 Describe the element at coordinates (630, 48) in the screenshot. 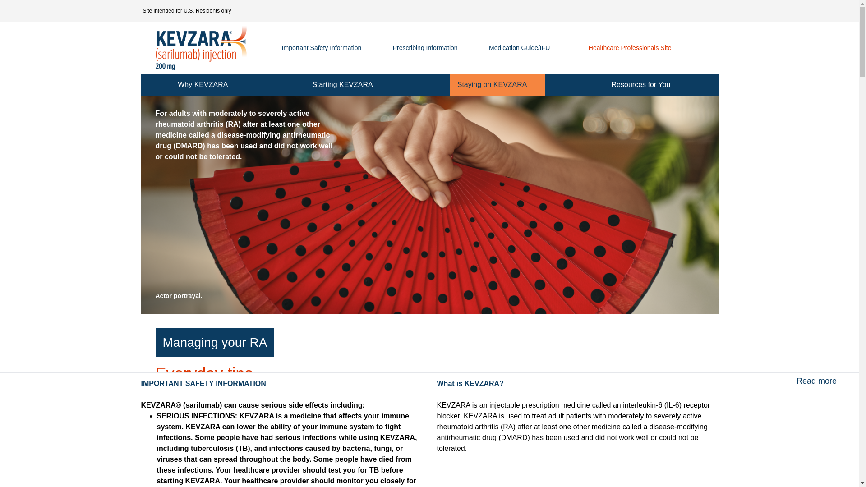

I see `Healthcare Professionals Site` at that location.